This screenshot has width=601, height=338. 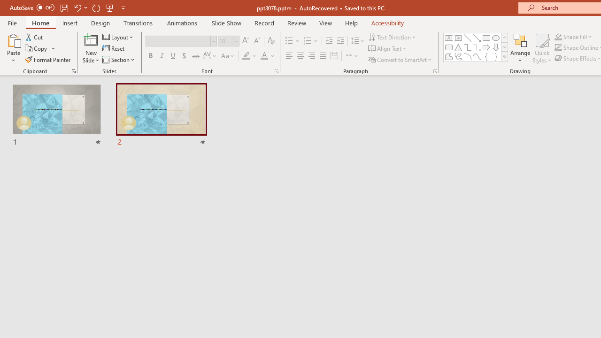 What do you see at coordinates (496, 56) in the screenshot?
I see `Right Brace` at bounding box center [496, 56].